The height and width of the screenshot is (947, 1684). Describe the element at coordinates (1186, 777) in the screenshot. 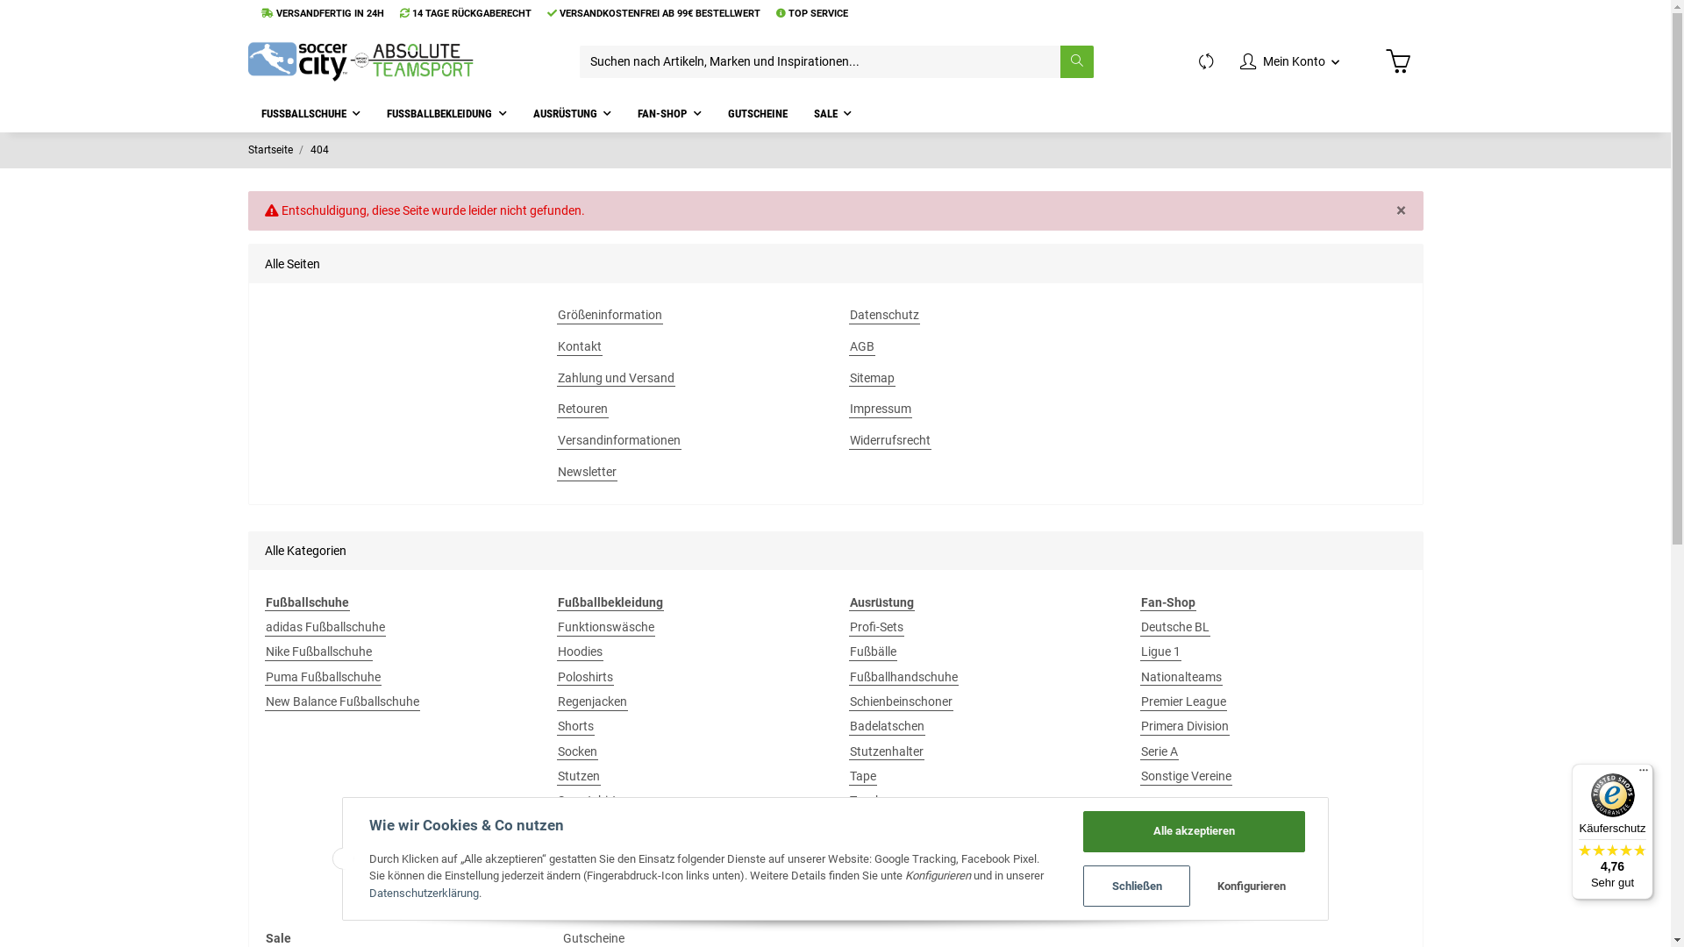

I see `Sonstige Vereine` at that location.